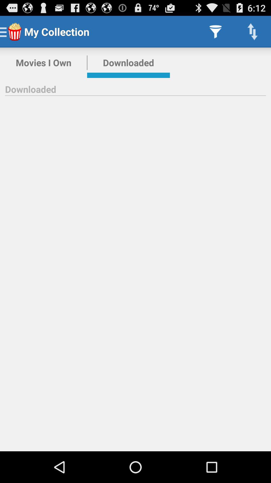 The image size is (271, 483). I want to click on turn on downloaded icon, so click(128, 63).